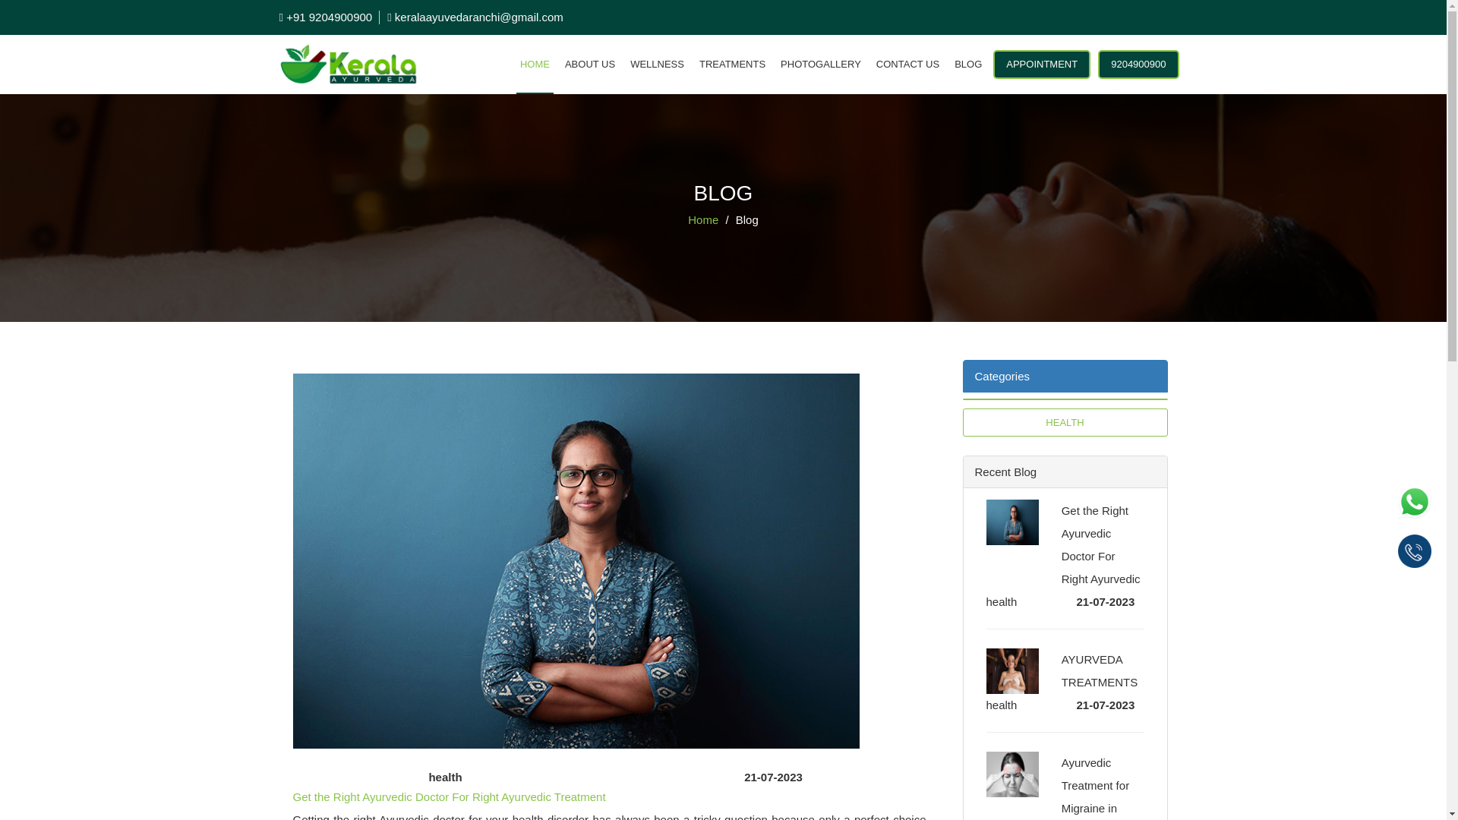 The width and height of the screenshot is (1458, 820). What do you see at coordinates (732, 65) in the screenshot?
I see `TREATMENTS` at bounding box center [732, 65].